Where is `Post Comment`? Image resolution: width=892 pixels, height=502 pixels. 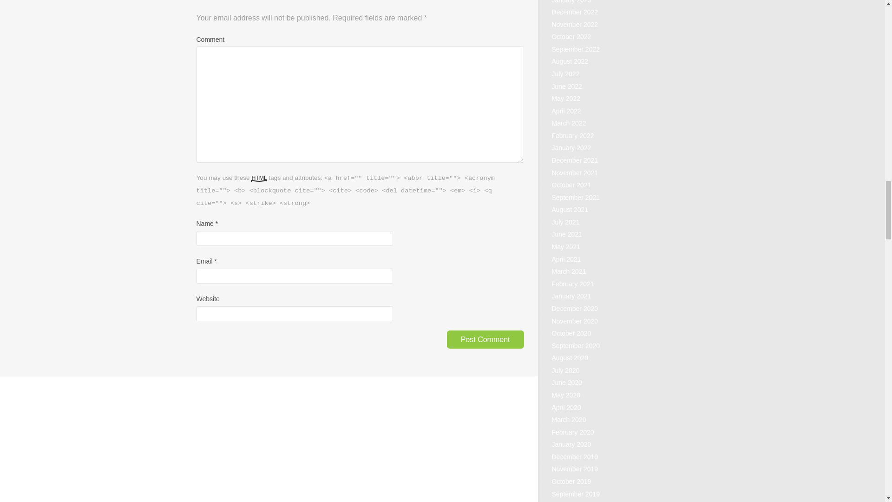 Post Comment is located at coordinates (485, 339).